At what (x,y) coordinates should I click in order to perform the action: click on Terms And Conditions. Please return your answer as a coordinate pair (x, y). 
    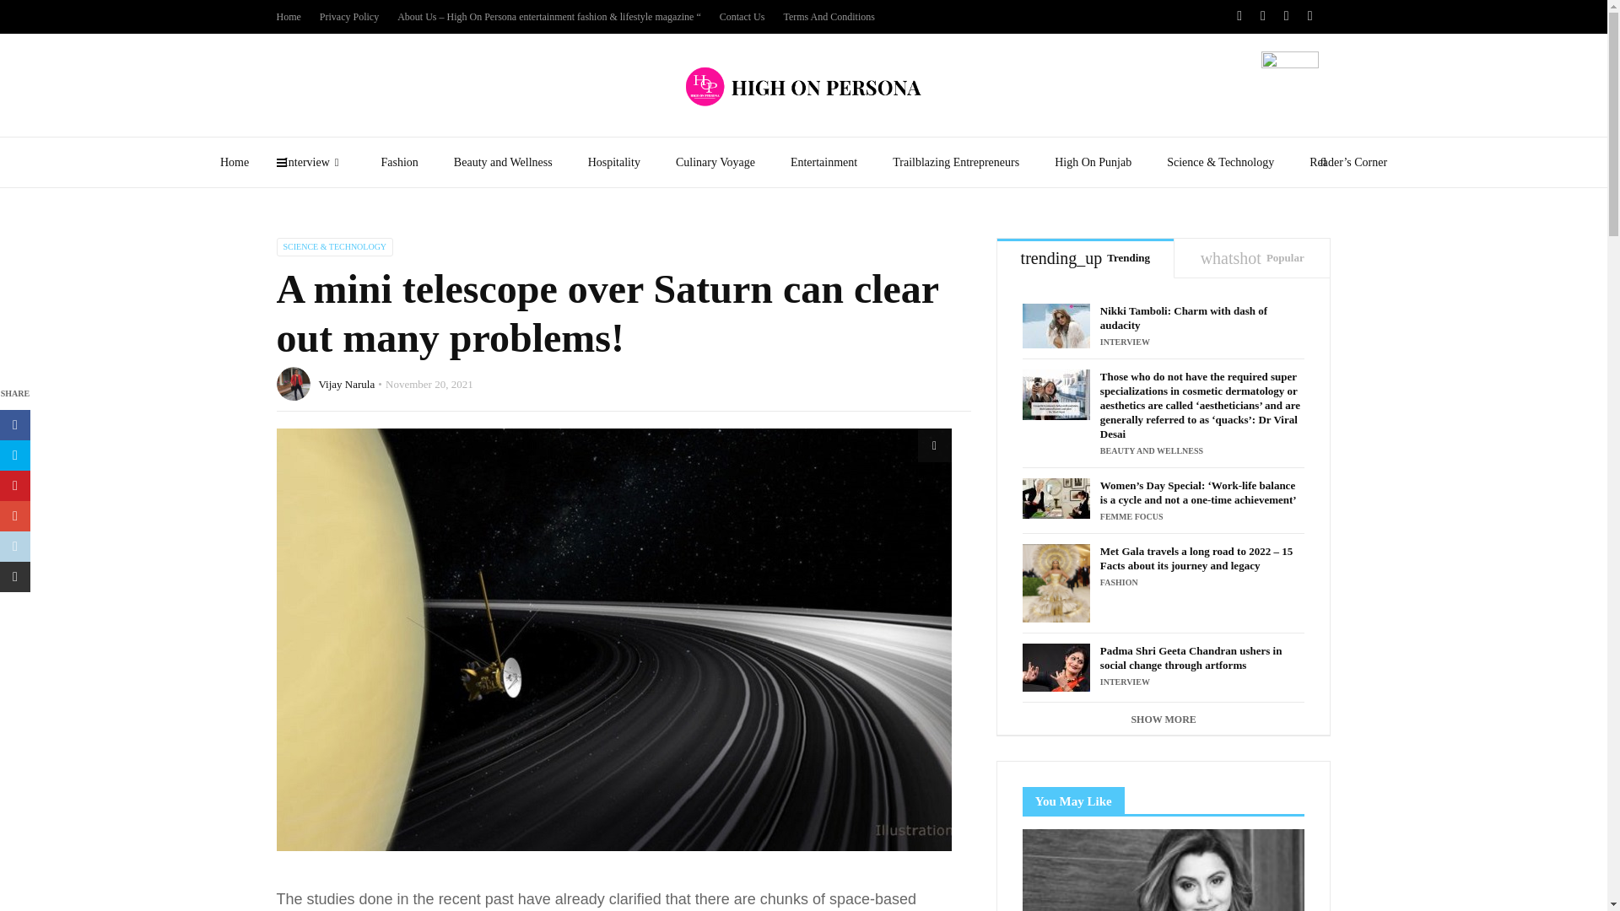
    Looking at the image, I should click on (829, 17).